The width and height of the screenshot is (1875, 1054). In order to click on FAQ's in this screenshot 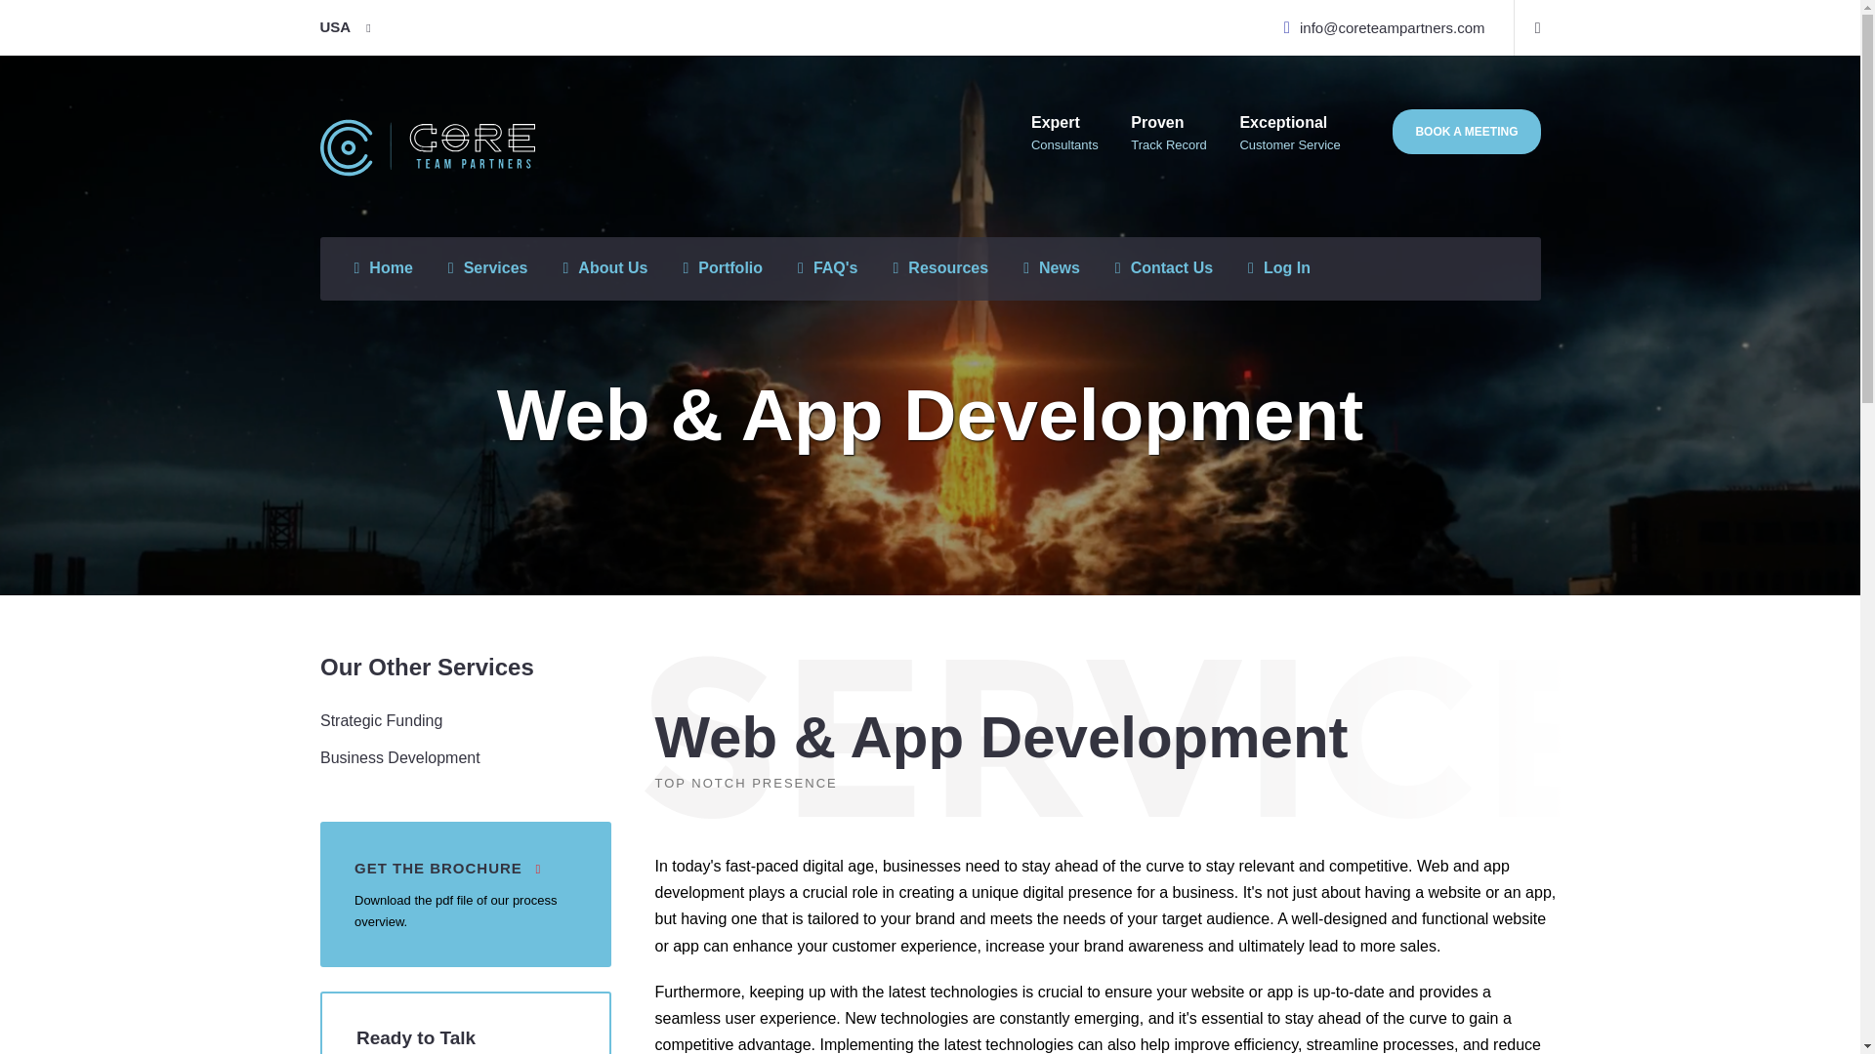, I will do `click(827, 277)`.